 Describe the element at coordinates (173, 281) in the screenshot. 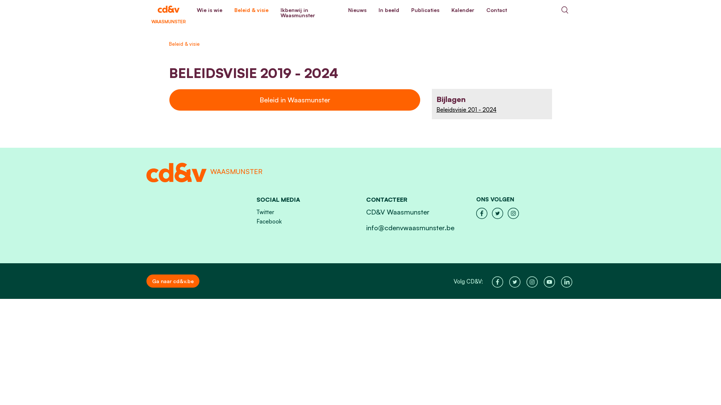

I see `Ga naar cd&v.be` at that location.